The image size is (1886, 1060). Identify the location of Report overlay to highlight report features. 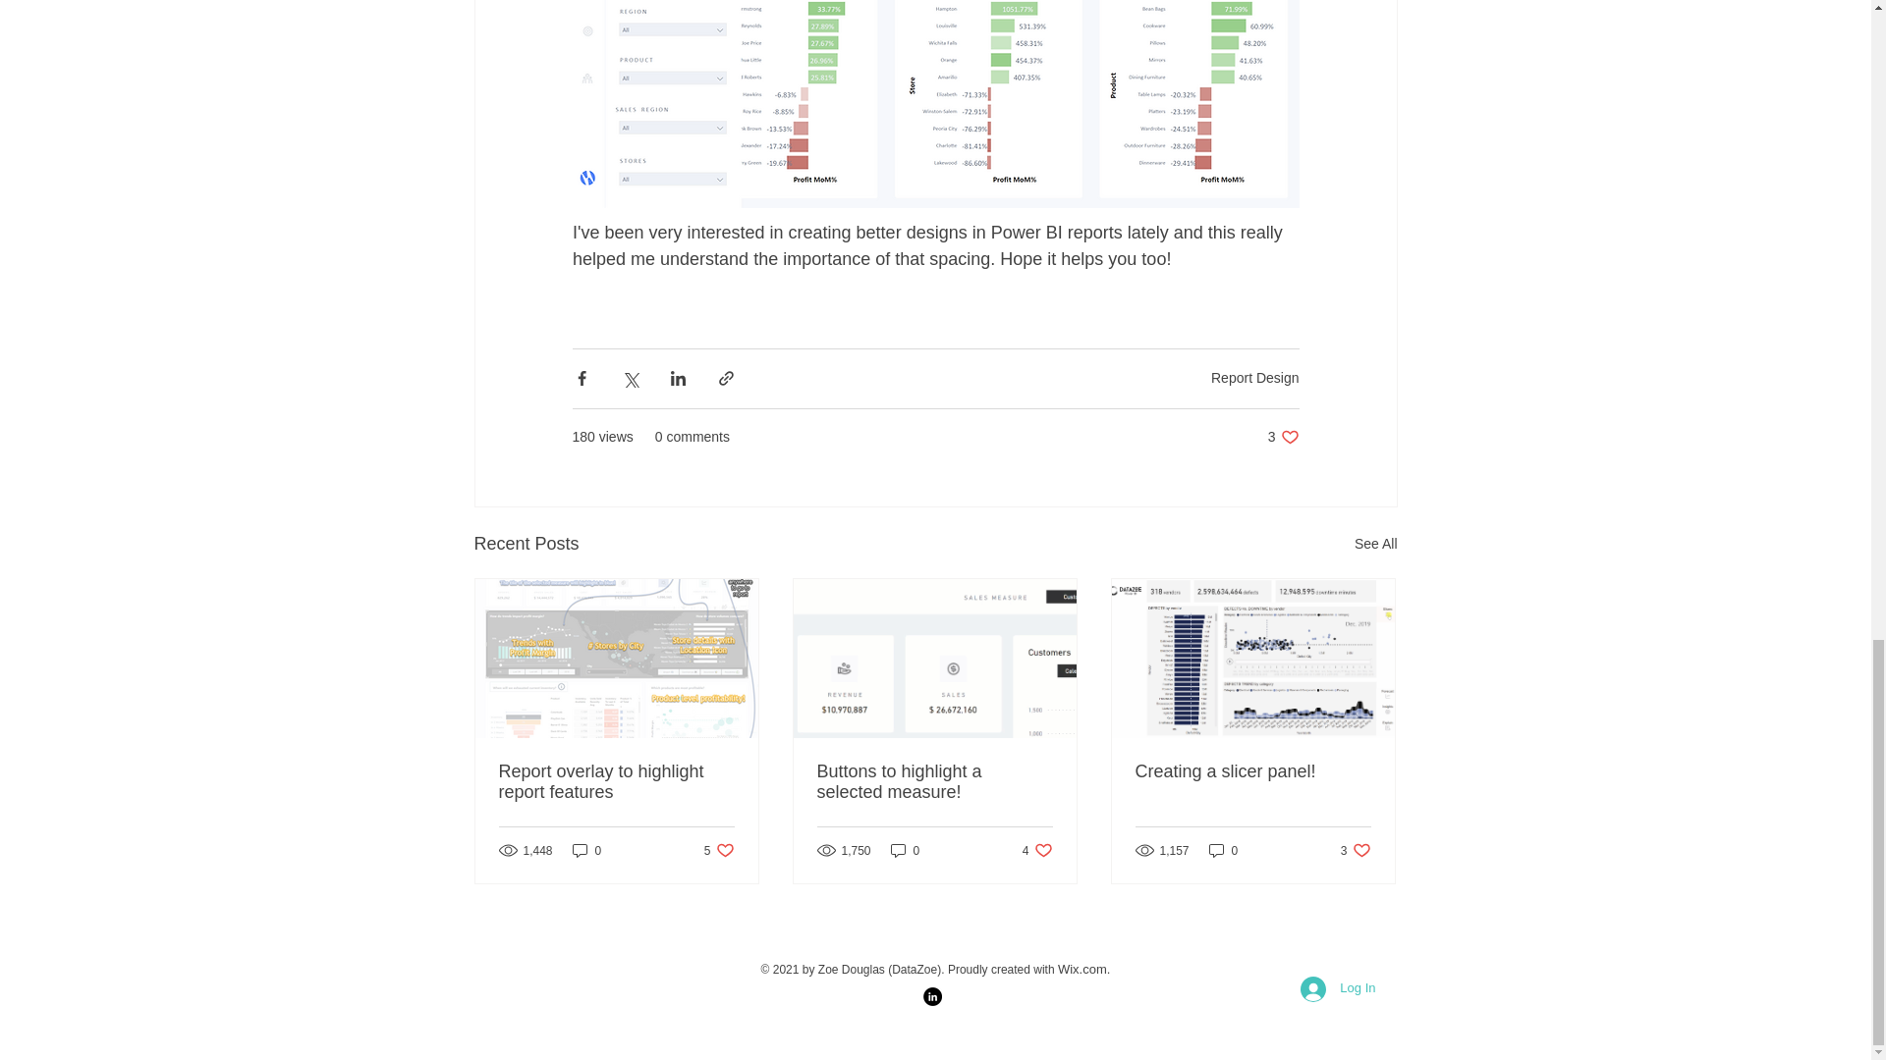
(1337, 989).